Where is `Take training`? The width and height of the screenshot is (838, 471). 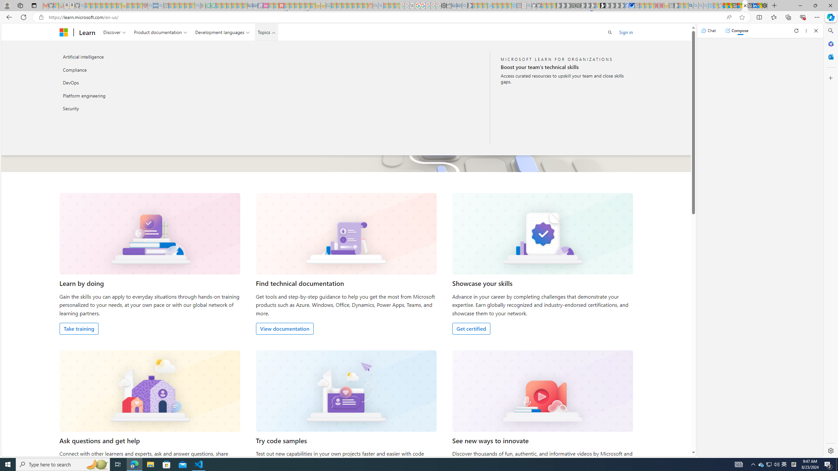
Take training is located at coordinates (79, 328).